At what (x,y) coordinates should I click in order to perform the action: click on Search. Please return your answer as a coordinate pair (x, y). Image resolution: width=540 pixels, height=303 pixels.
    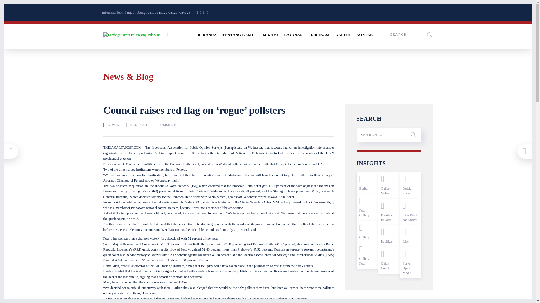
    Looking at the image, I should click on (505, 34).